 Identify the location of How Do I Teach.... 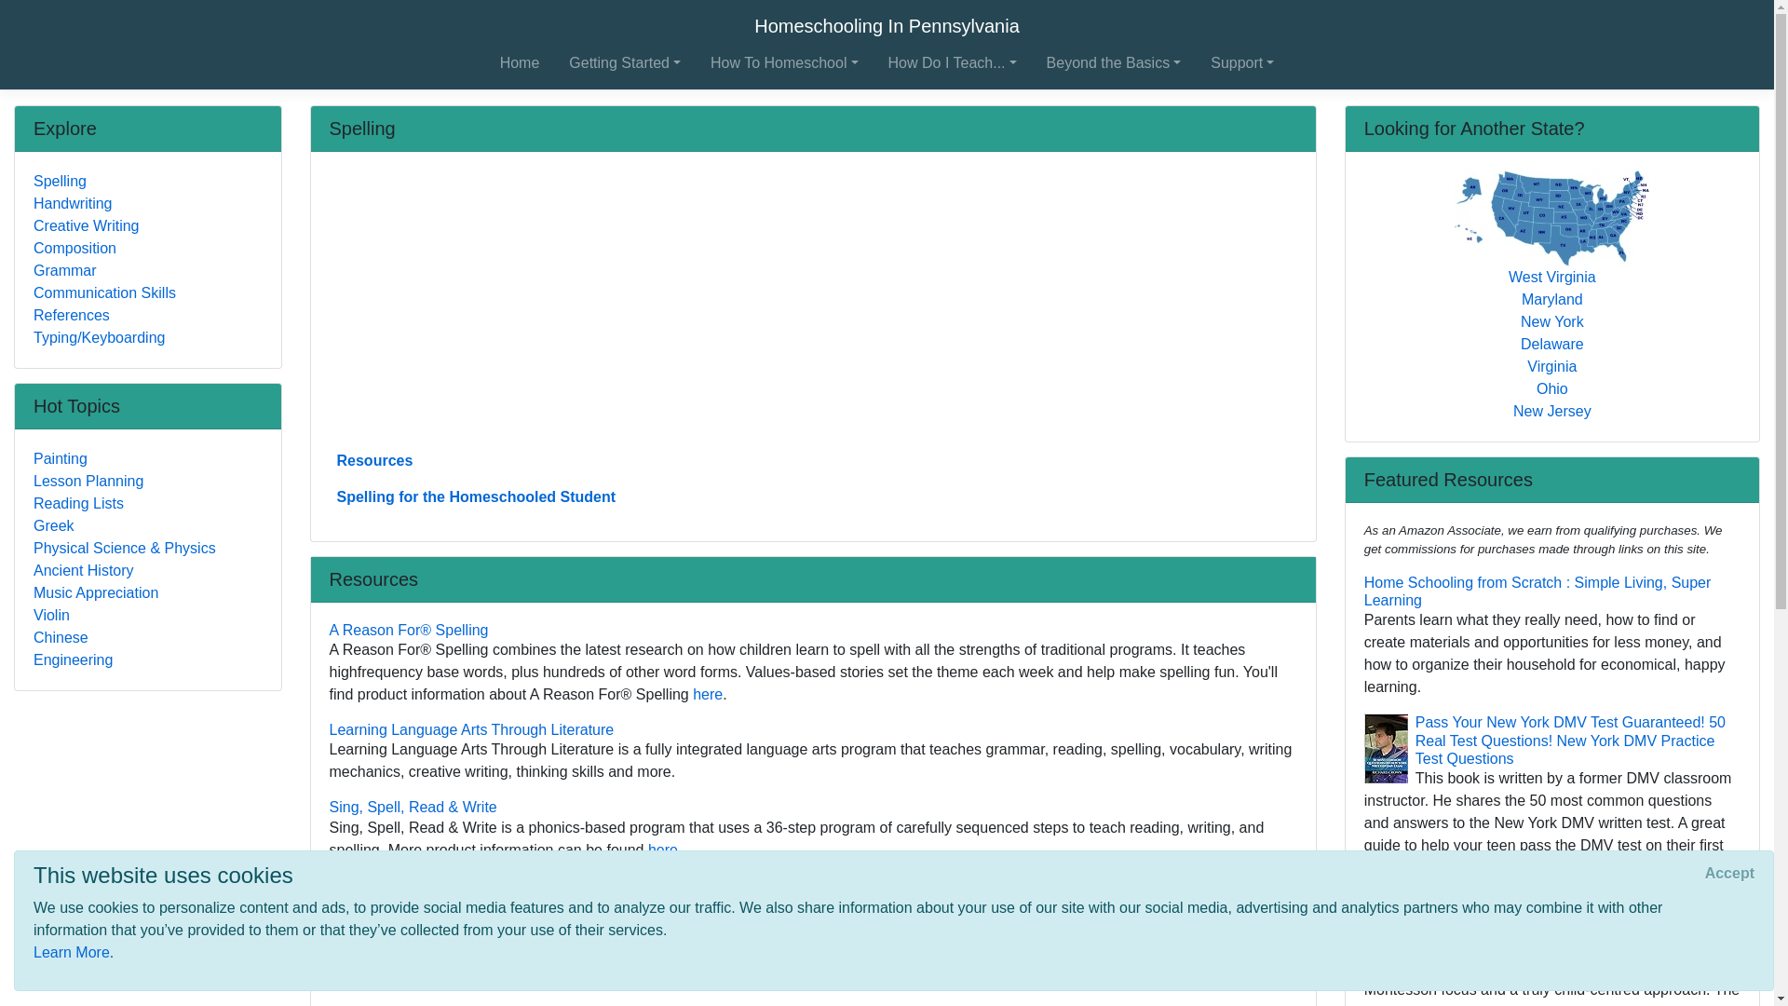
(953, 62).